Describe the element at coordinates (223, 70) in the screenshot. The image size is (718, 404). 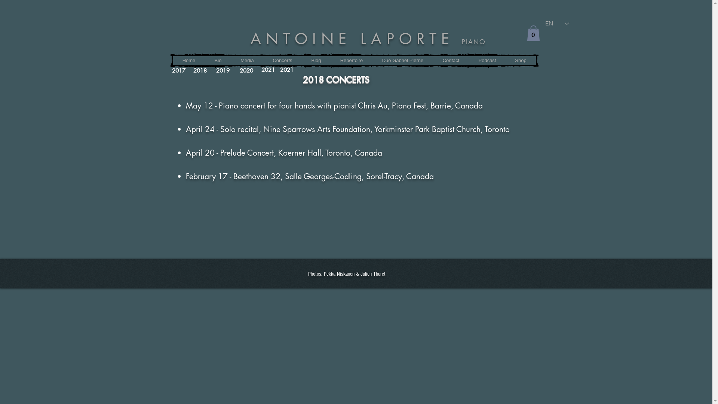
I see `2019` at that location.